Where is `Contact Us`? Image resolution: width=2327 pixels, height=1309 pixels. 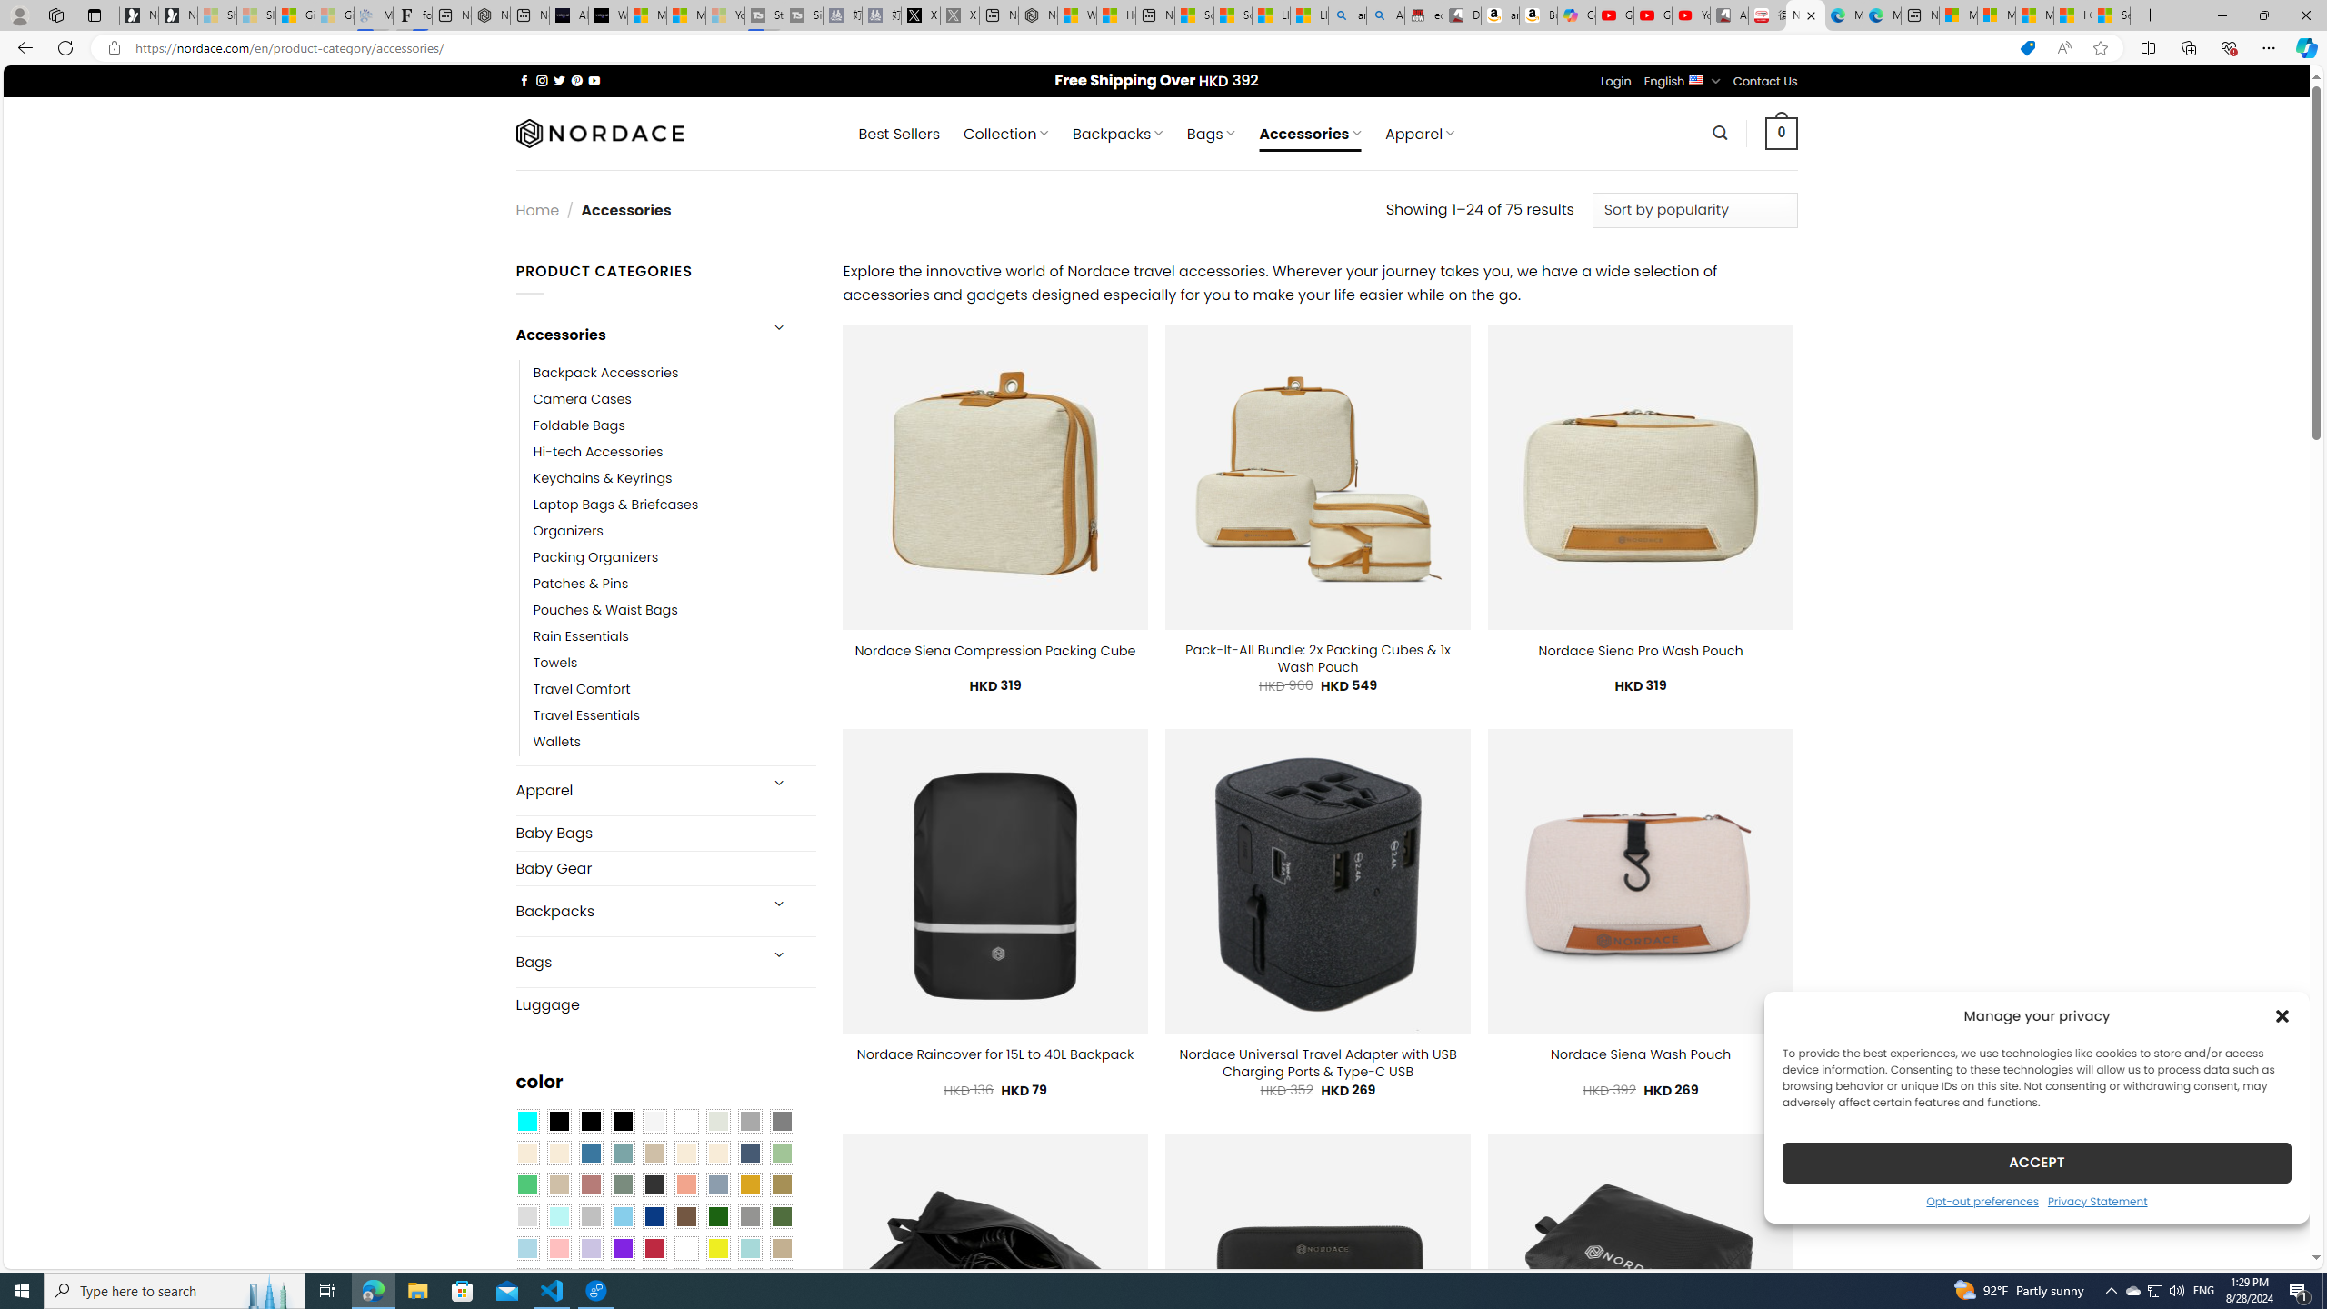 Contact Us is located at coordinates (1765, 82).